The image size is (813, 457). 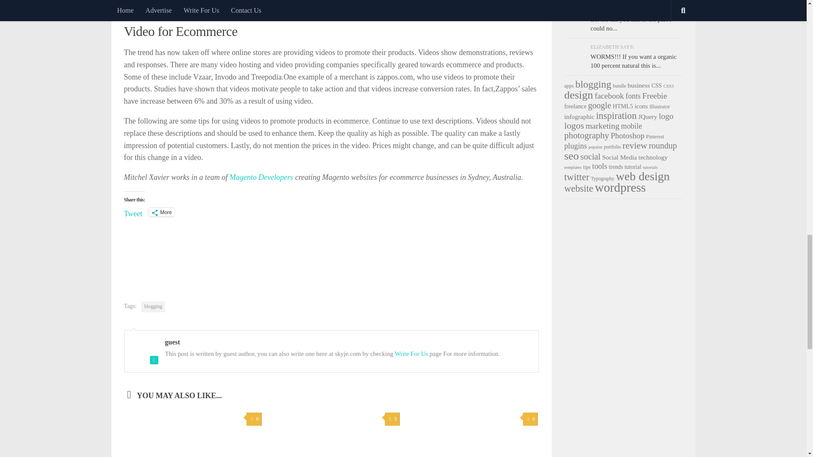 What do you see at coordinates (133, 212) in the screenshot?
I see `Tweet` at bounding box center [133, 212].